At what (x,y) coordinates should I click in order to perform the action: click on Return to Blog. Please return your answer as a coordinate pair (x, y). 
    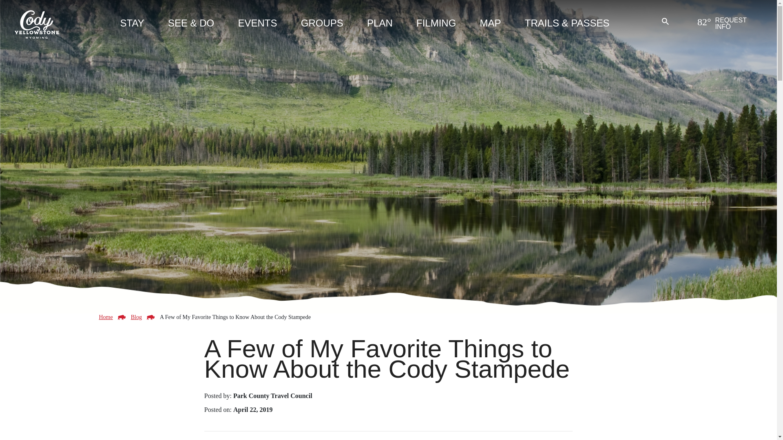
    Looking at the image, I should click on (136, 317).